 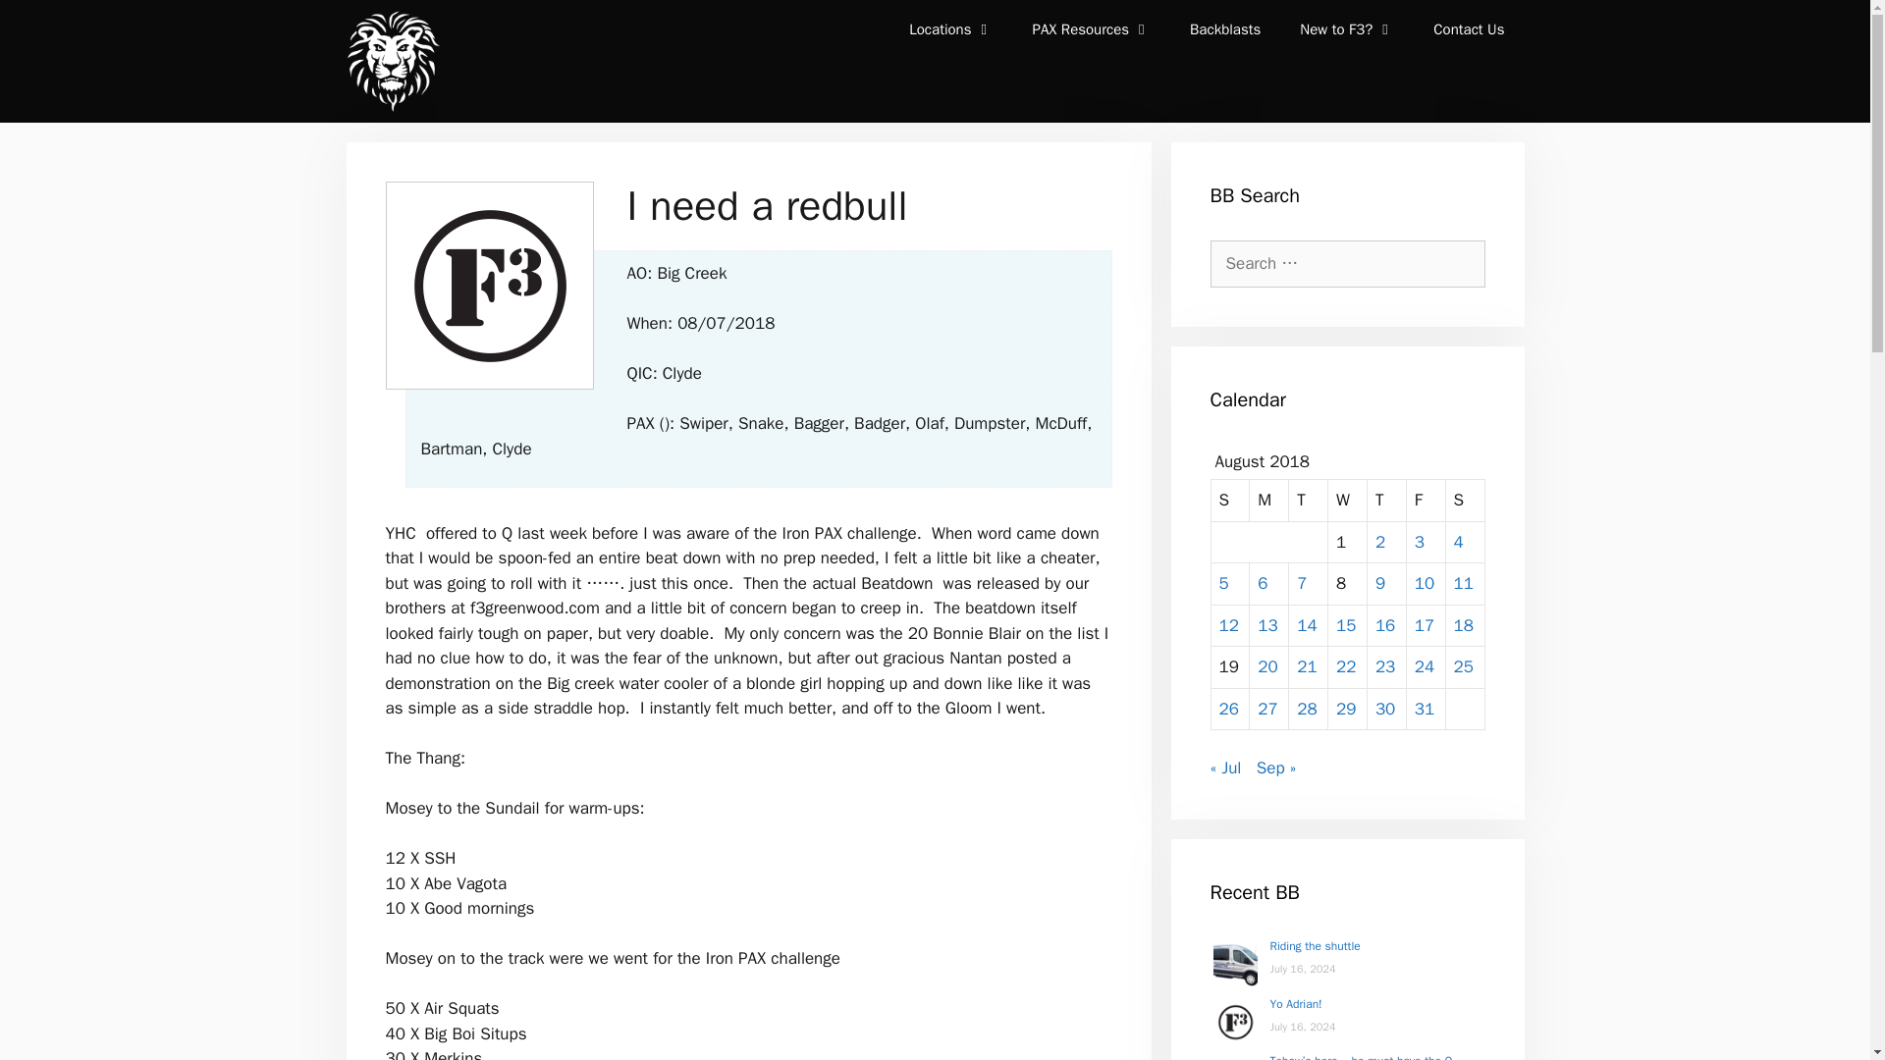 What do you see at coordinates (1347, 263) in the screenshot?
I see `Search for:` at bounding box center [1347, 263].